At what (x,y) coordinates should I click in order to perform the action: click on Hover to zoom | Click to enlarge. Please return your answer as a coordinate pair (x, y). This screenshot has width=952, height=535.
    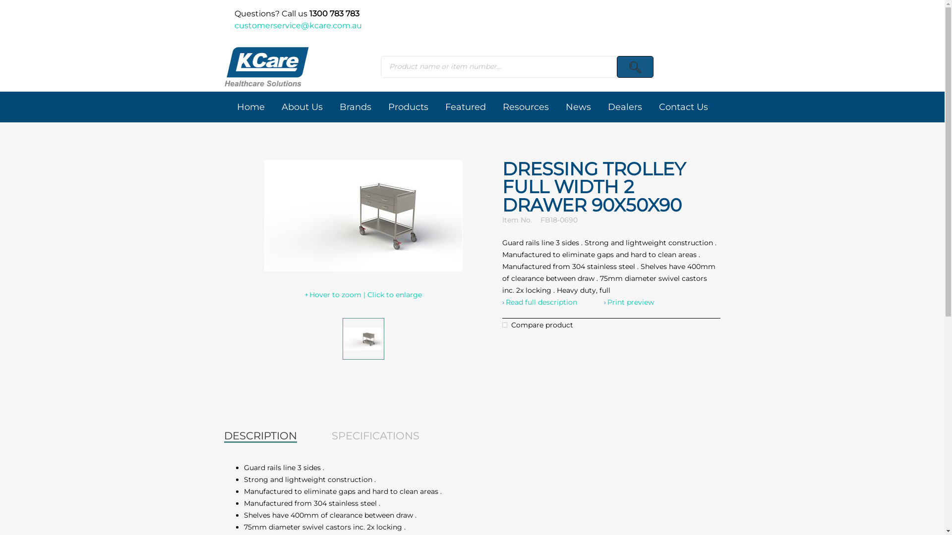
    Looking at the image, I should click on (363, 295).